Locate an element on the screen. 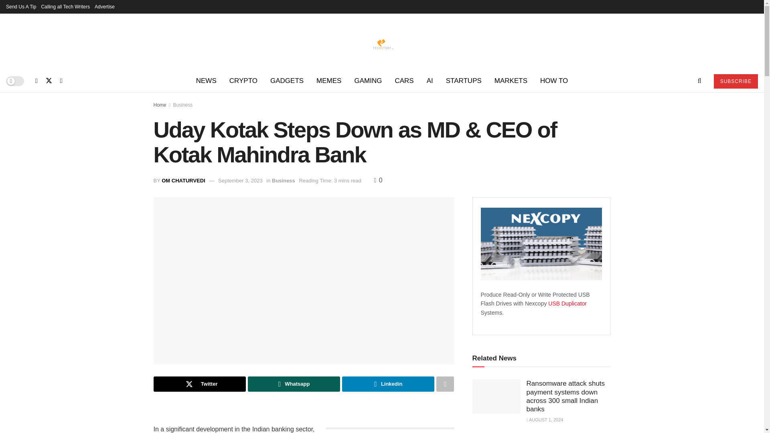 The image size is (770, 433). Send Us A Tip is located at coordinates (21, 6).